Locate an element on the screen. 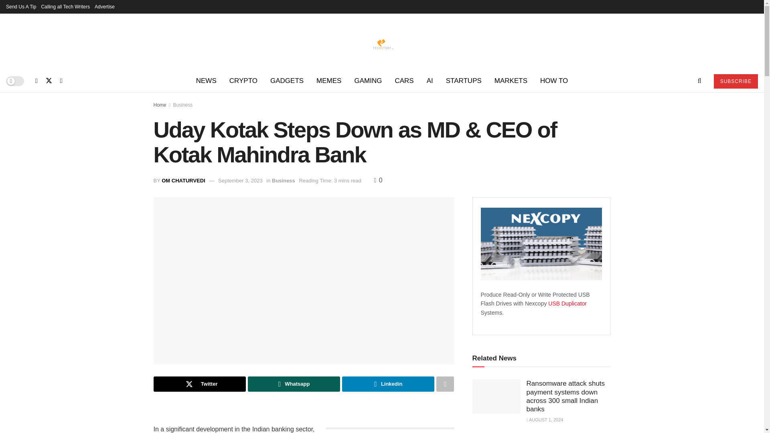 The image size is (770, 433). Send Us A Tip is located at coordinates (21, 6).